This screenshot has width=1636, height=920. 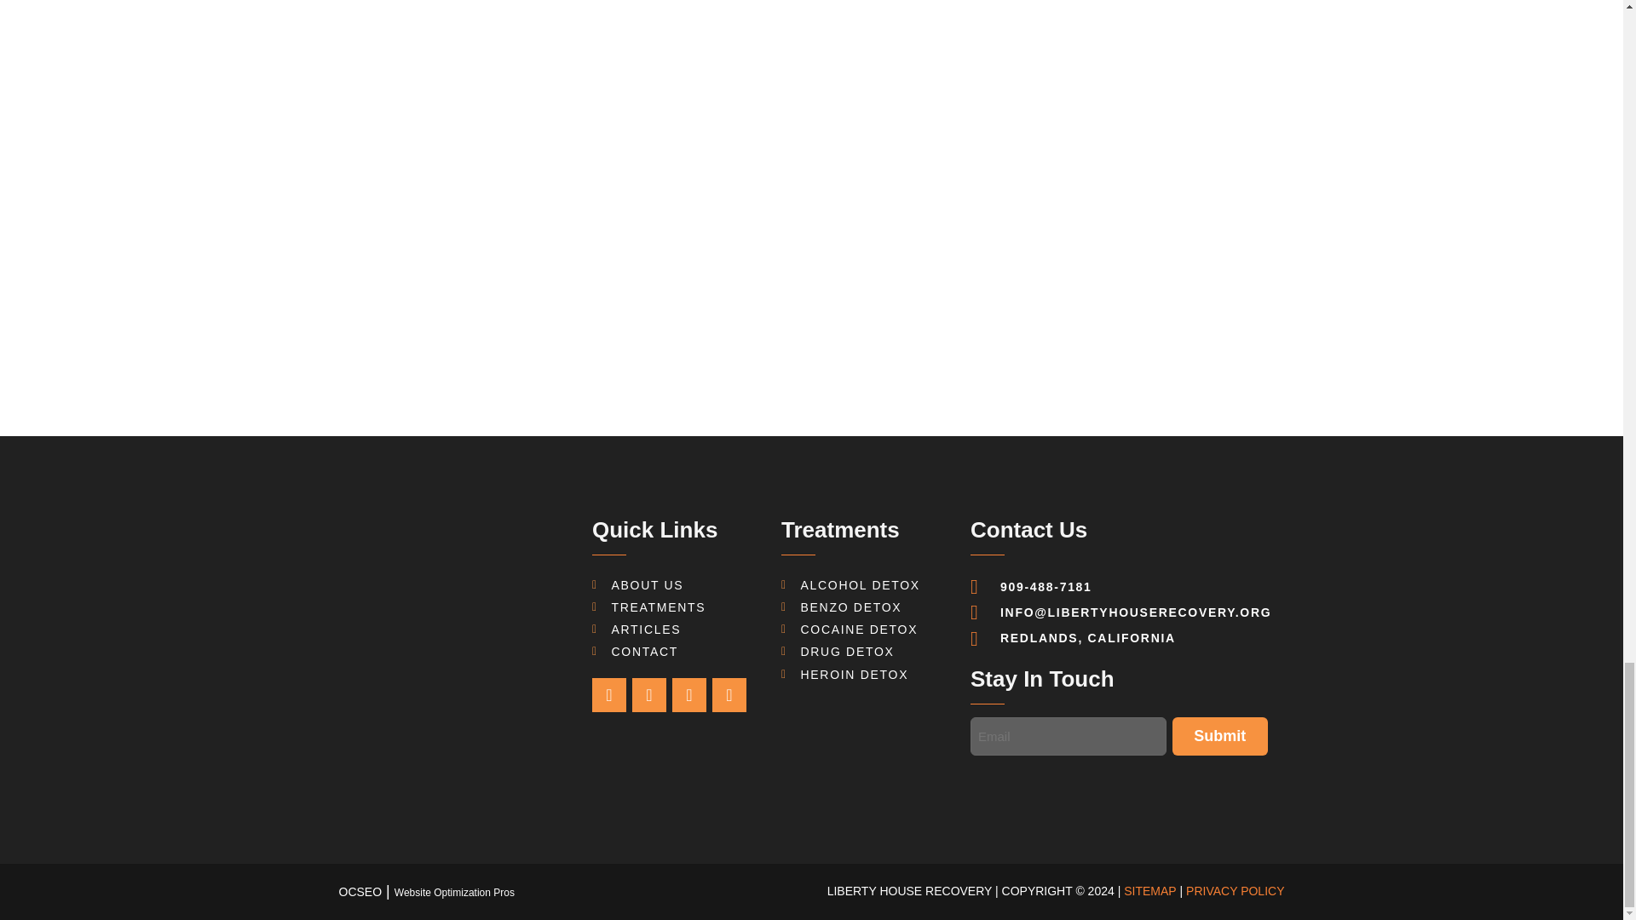 What do you see at coordinates (859, 584) in the screenshot?
I see `ALCOHOL DETOX` at bounding box center [859, 584].